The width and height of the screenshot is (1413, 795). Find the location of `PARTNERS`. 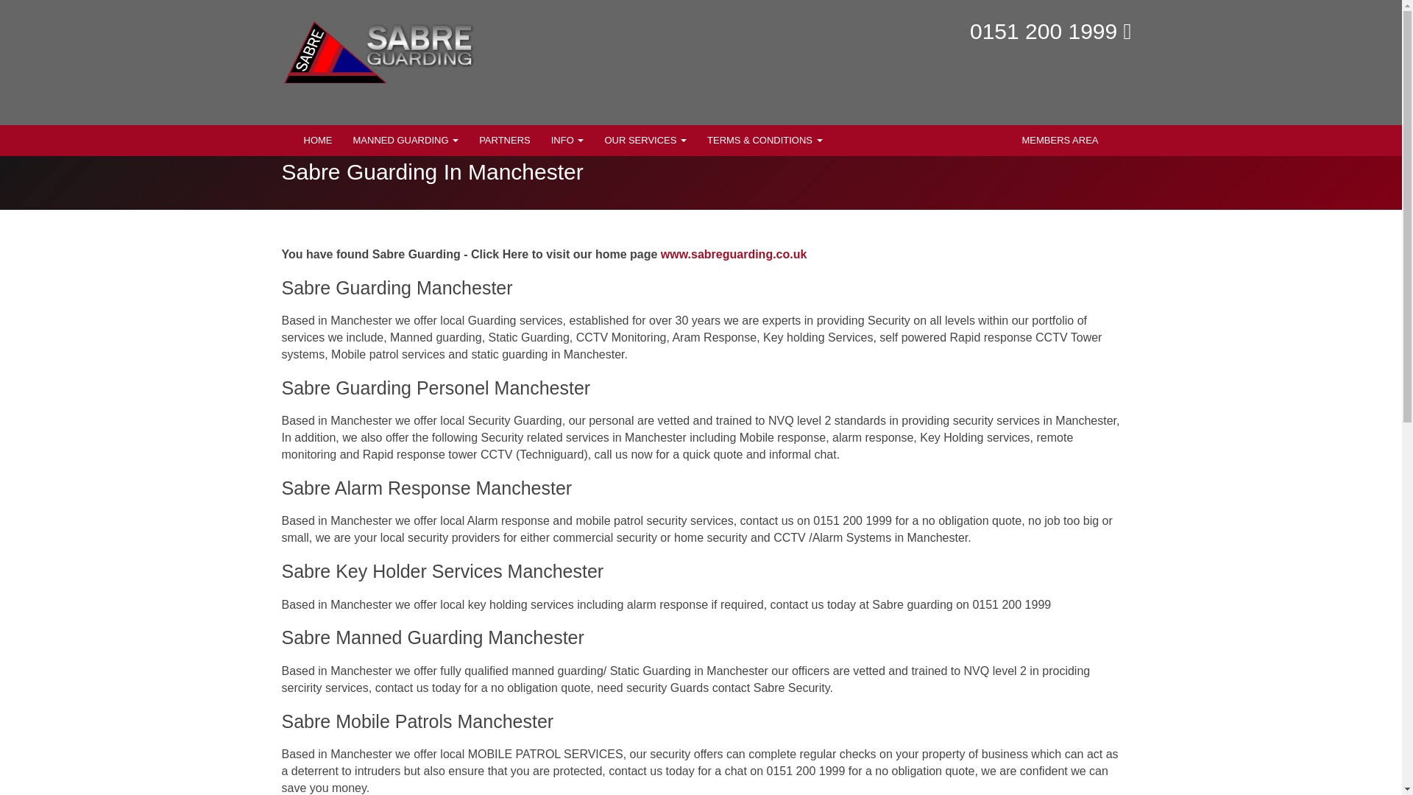

PARTNERS is located at coordinates (505, 140).